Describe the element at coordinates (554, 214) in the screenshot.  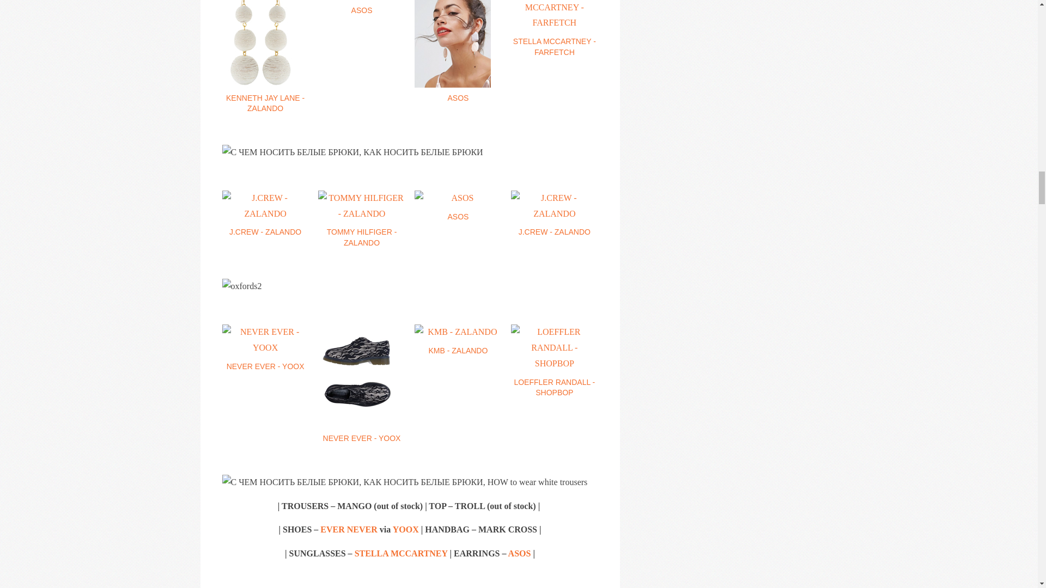
I see `J.CREW - ZALANDO` at that location.